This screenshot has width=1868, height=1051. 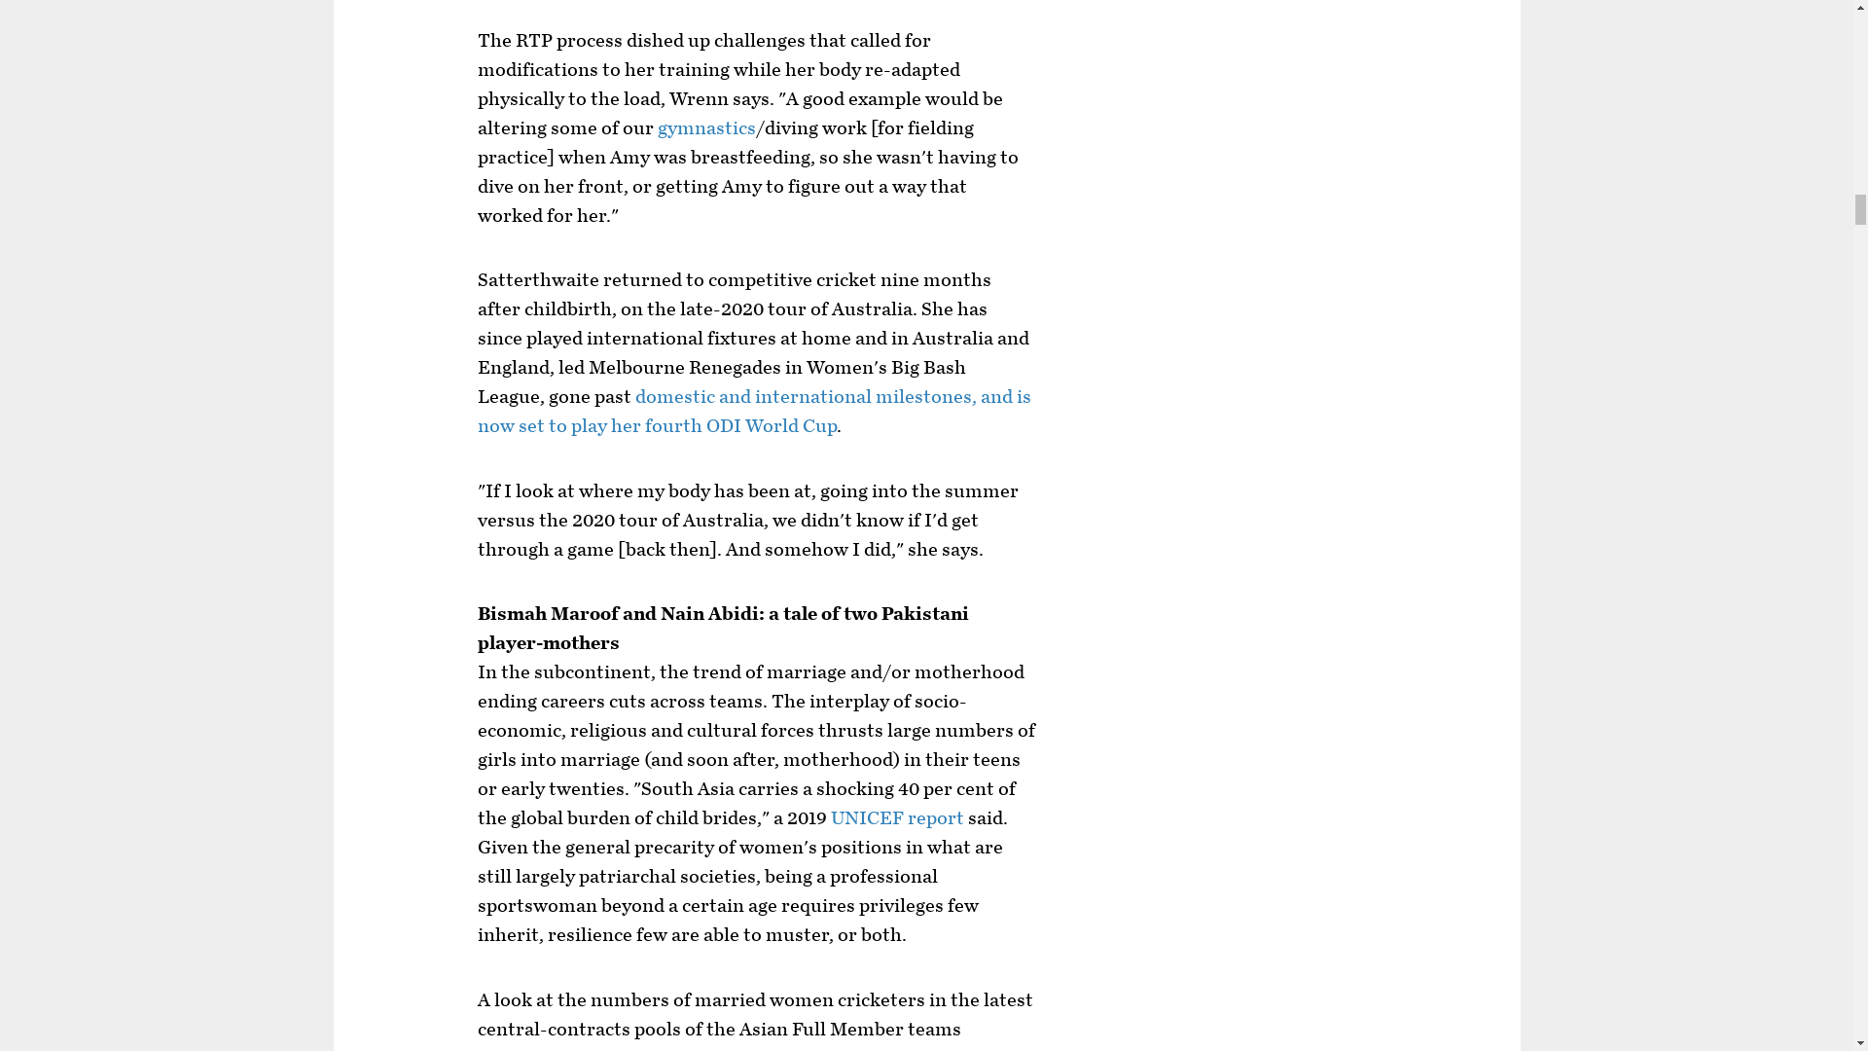 What do you see at coordinates (724, 426) in the screenshot?
I see `her fourth ODI World Cup` at bounding box center [724, 426].